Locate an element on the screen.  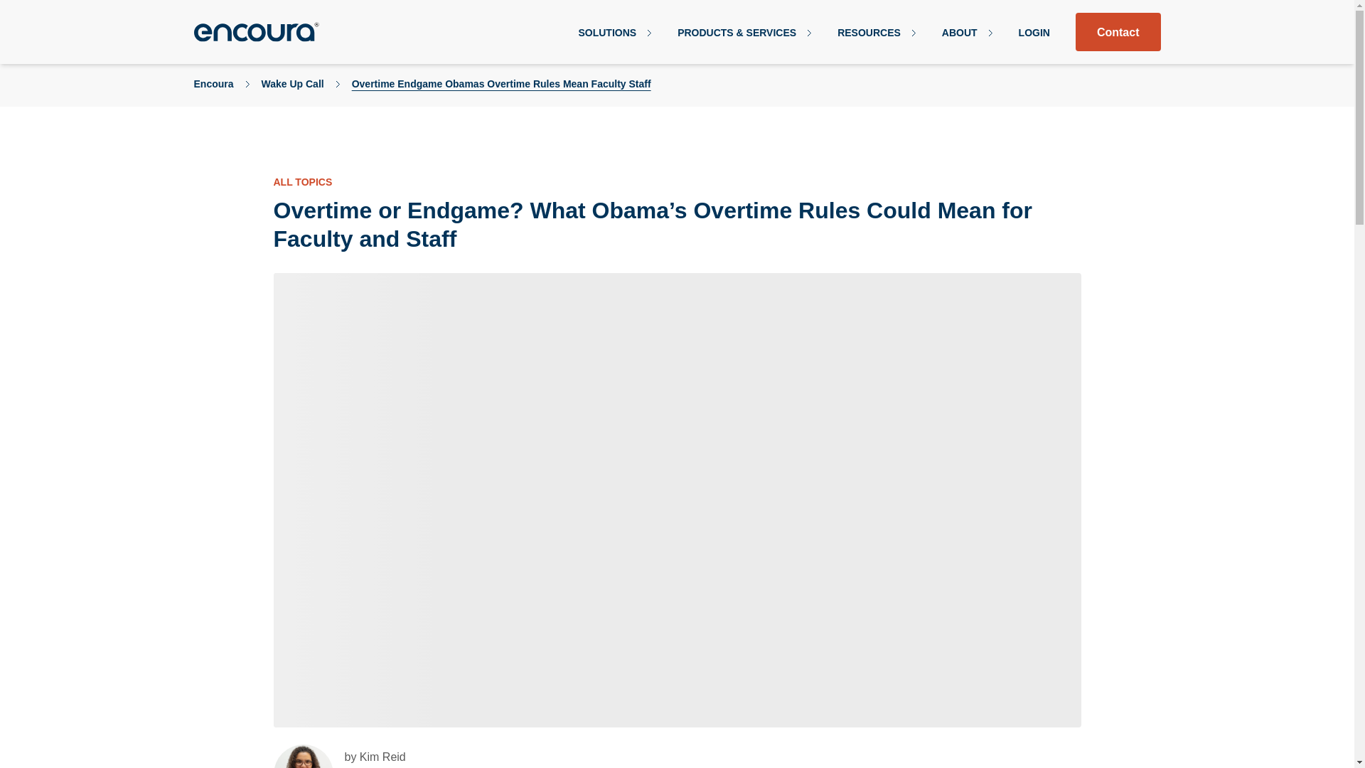
SOLUTIONS is located at coordinates (614, 33).